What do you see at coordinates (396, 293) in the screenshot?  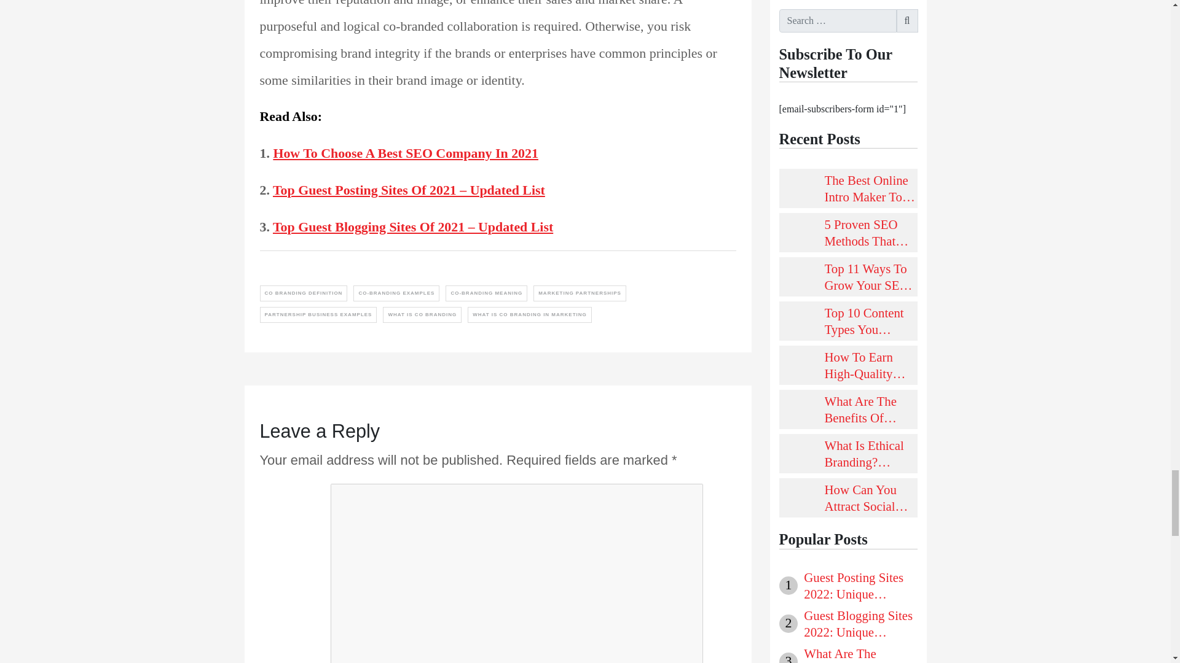 I see `CO-BRANDING EXAMPLES` at bounding box center [396, 293].